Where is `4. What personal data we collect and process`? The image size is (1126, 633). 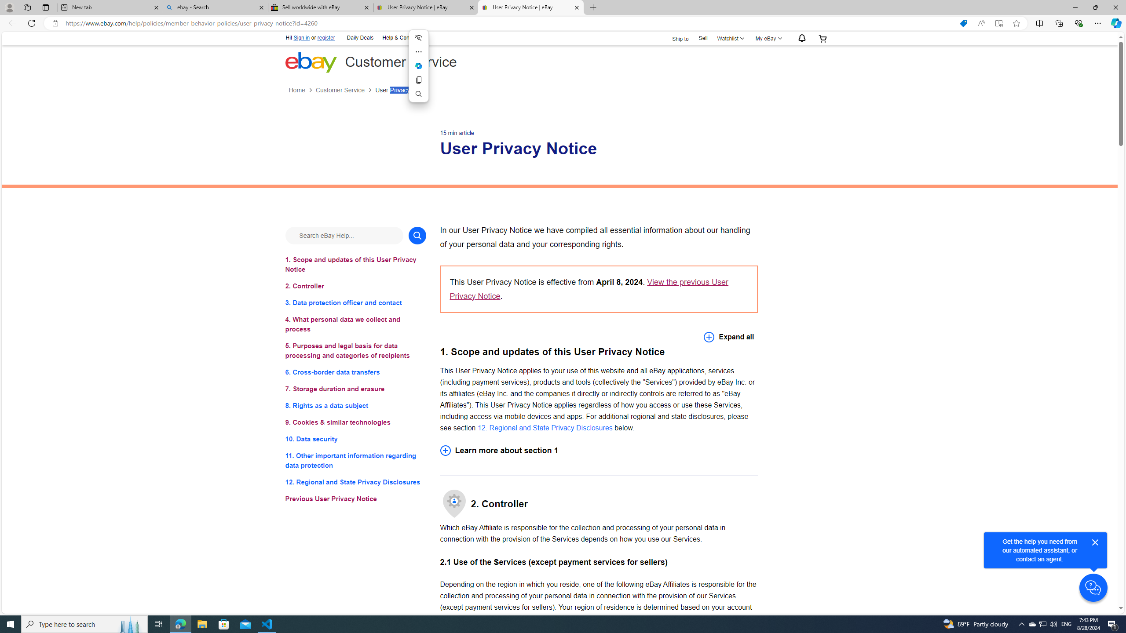 4. What personal data we collect and process is located at coordinates (355, 324).